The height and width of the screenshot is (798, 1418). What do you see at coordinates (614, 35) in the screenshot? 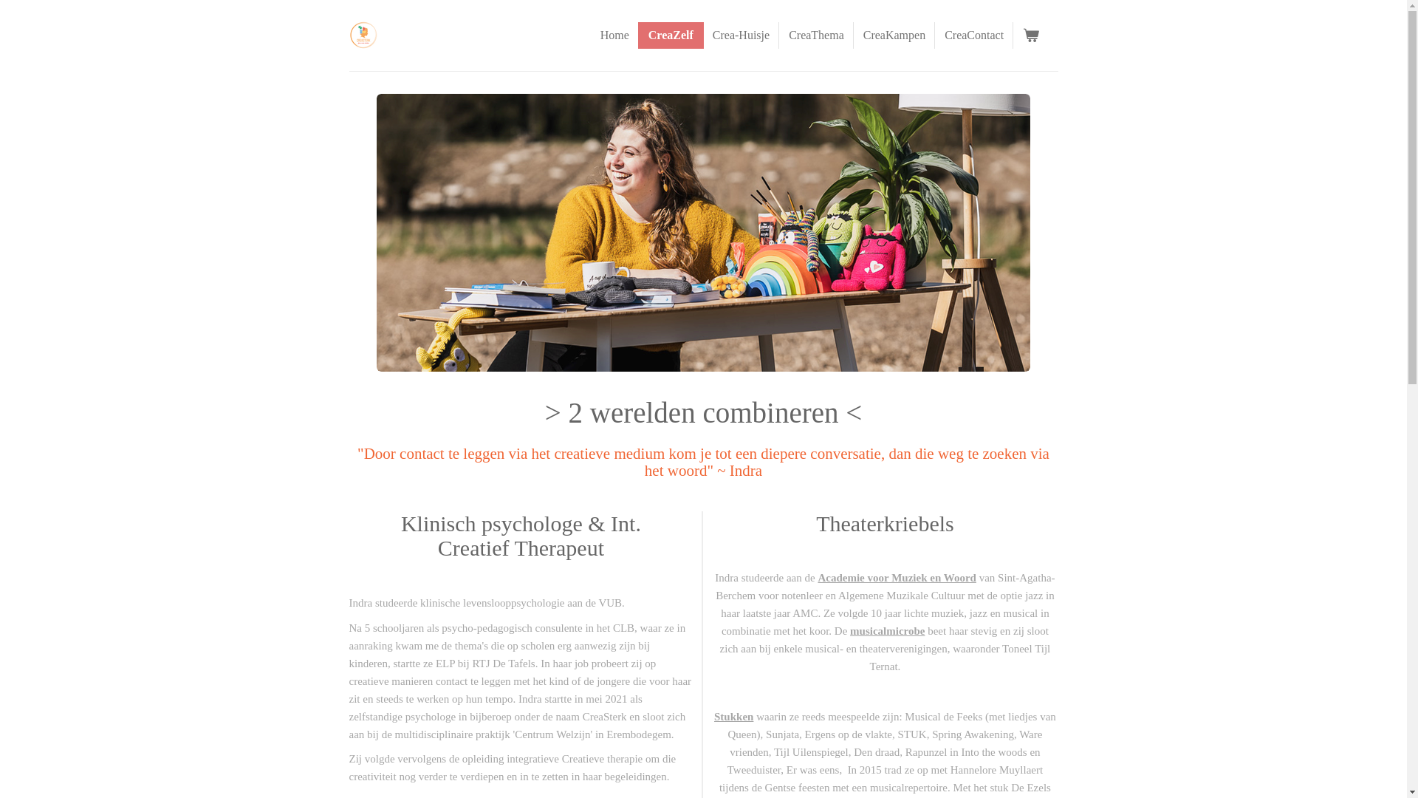
I see `Home` at bounding box center [614, 35].